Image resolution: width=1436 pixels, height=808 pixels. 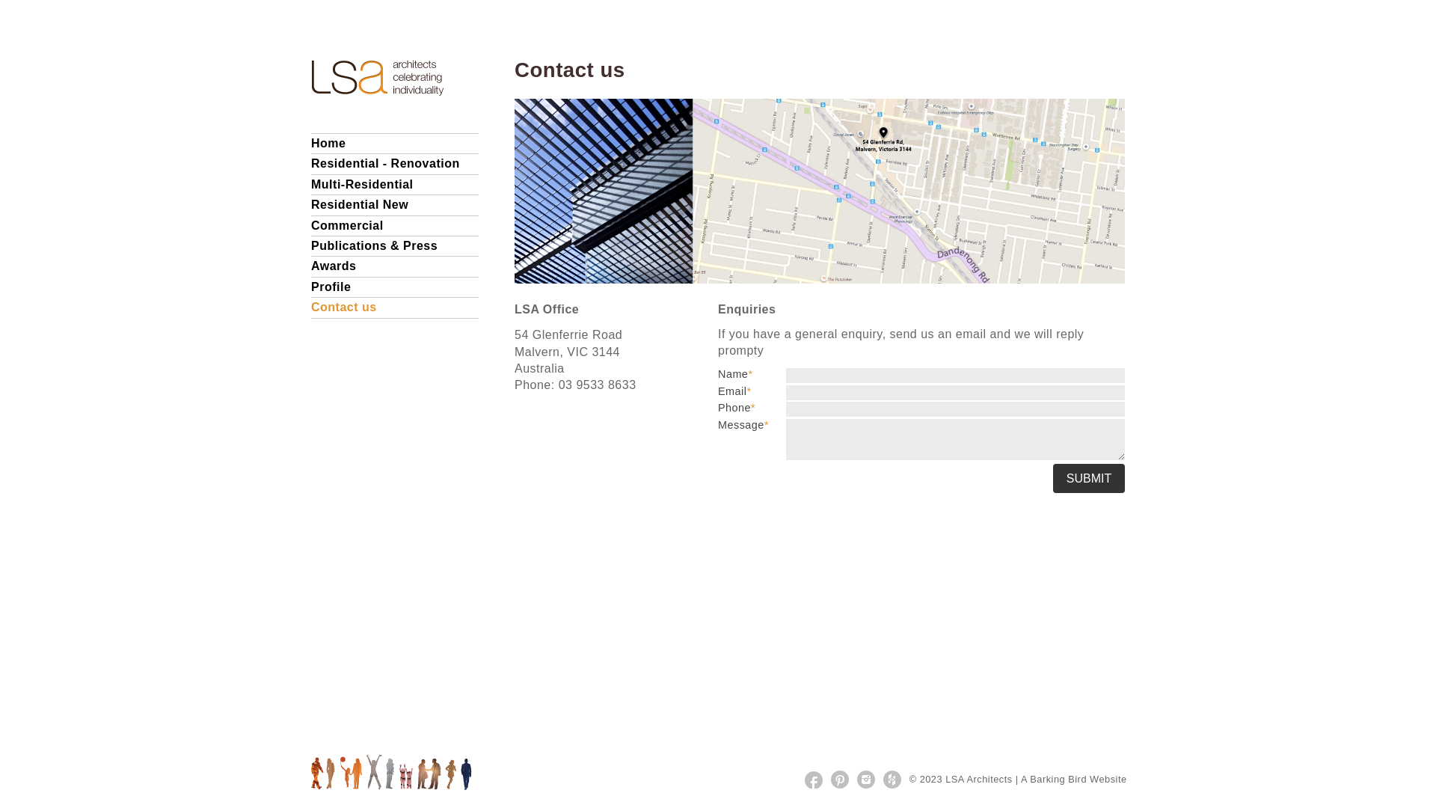 I want to click on Awards, so click(x=334, y=266).